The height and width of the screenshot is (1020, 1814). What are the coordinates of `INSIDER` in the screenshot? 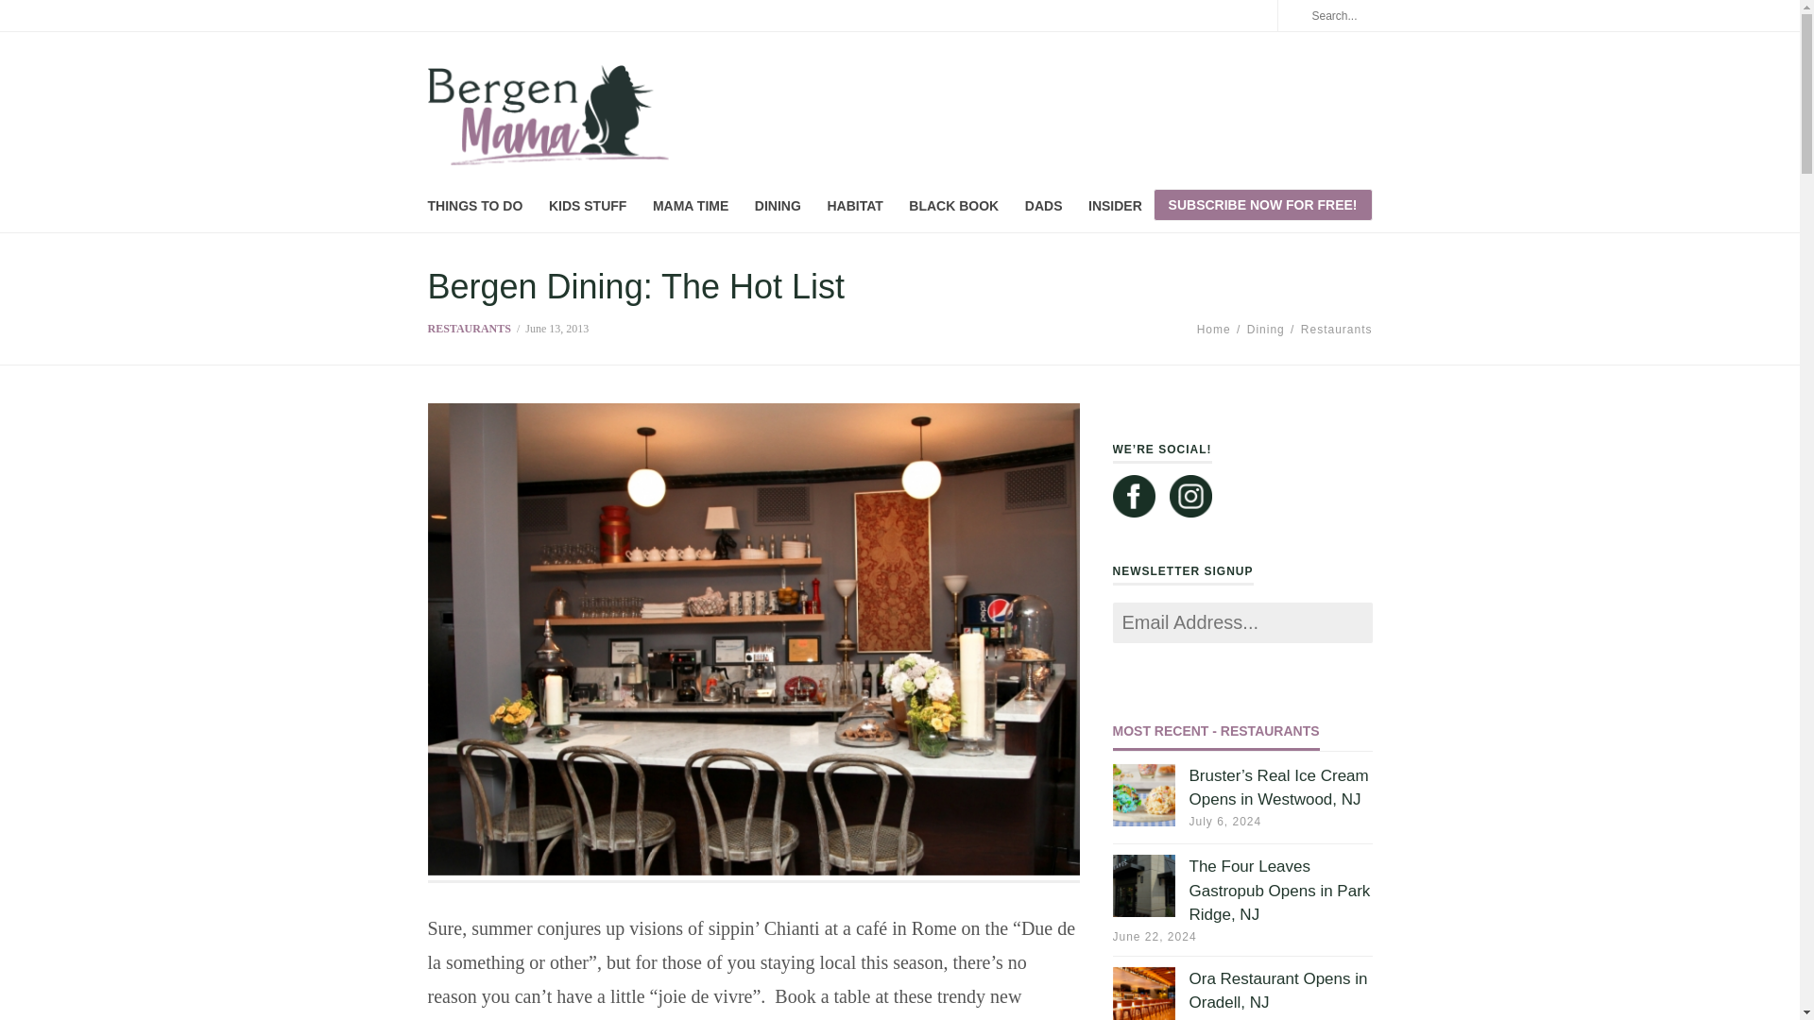 It's located at (1115, 210).